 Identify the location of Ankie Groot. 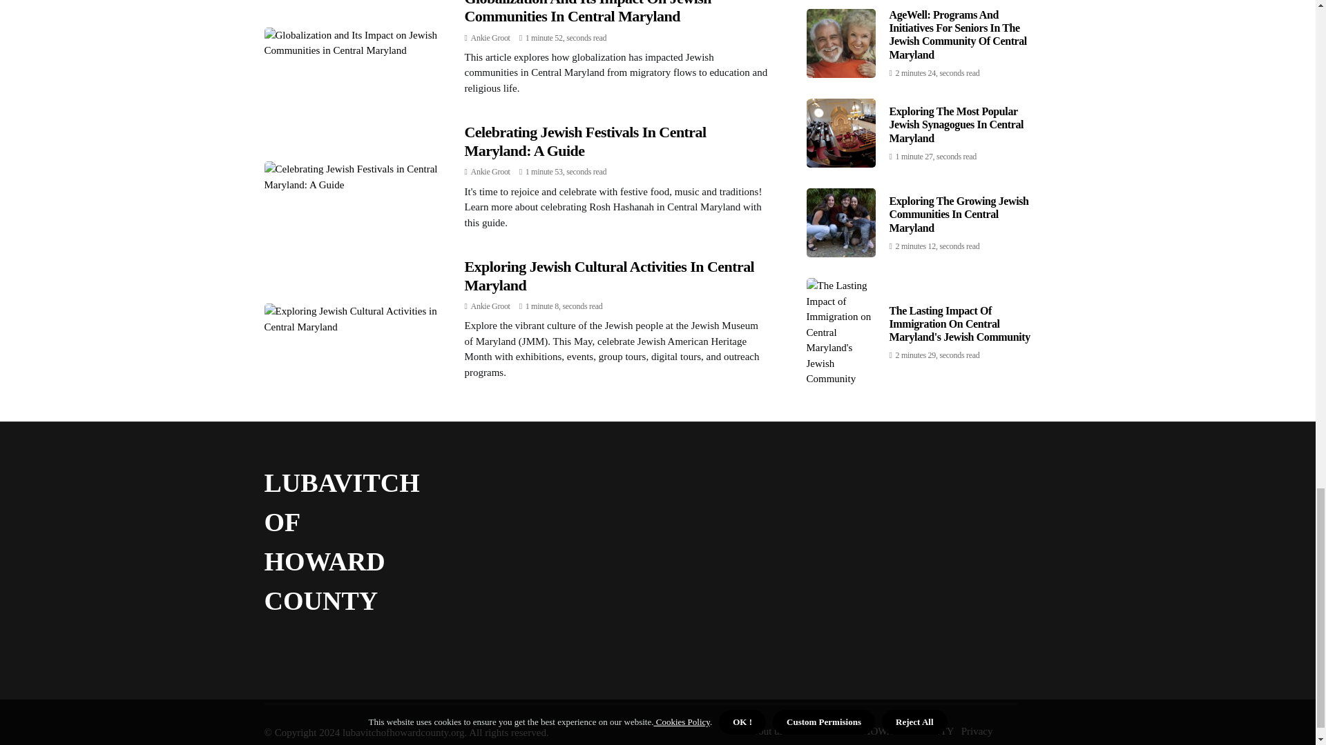
(490, 306).